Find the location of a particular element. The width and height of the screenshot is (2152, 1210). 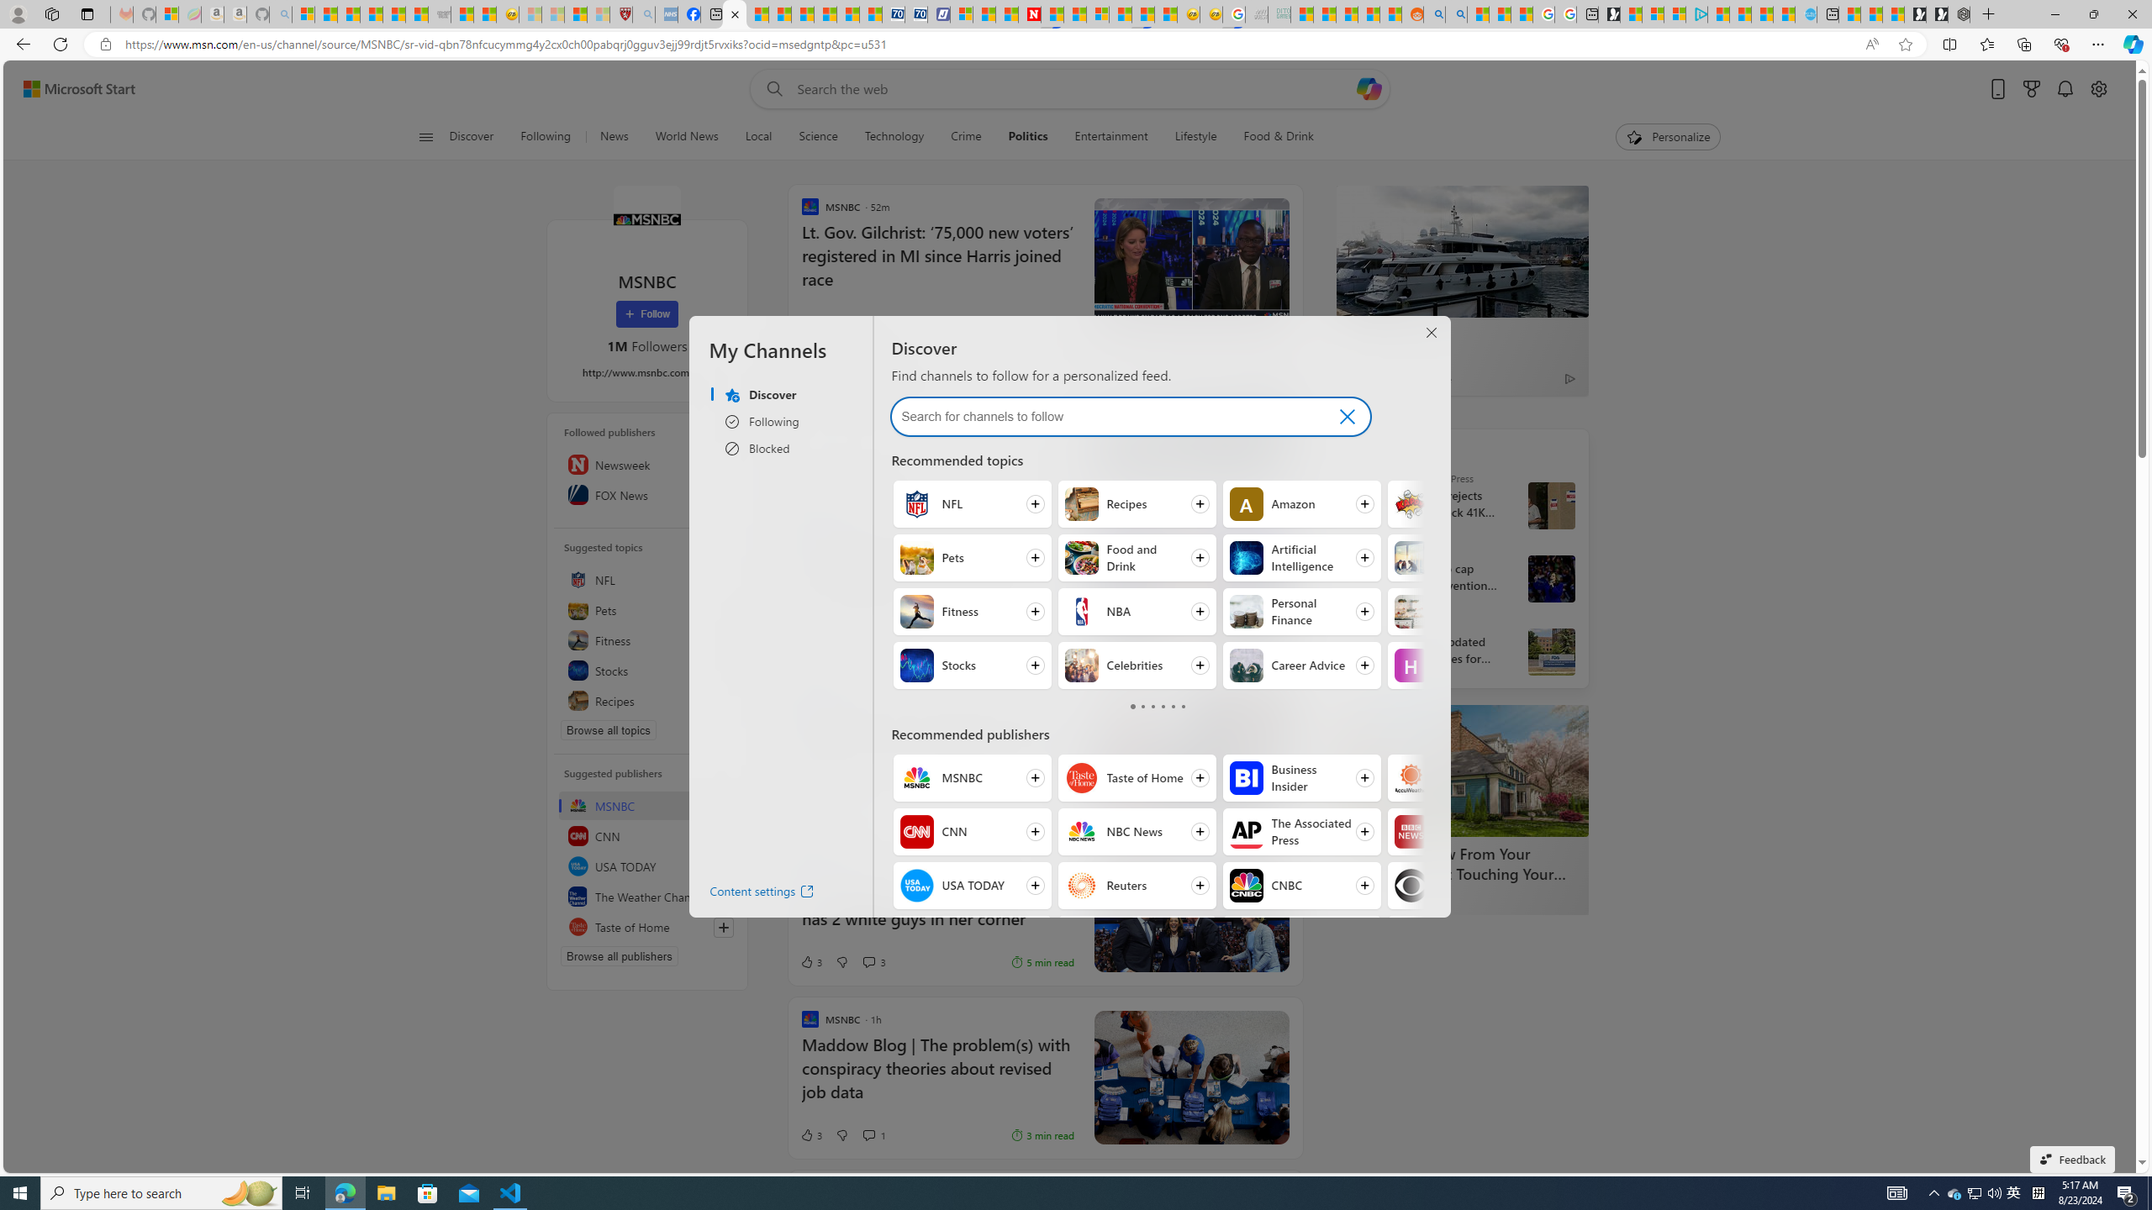

FOX News is located at coordinates (647, 494).